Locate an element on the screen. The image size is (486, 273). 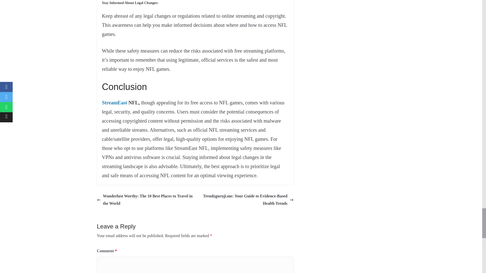
Wanderlust Worthy: The 10 Best Places to Travel in the World is located at coordinates (145, 200).